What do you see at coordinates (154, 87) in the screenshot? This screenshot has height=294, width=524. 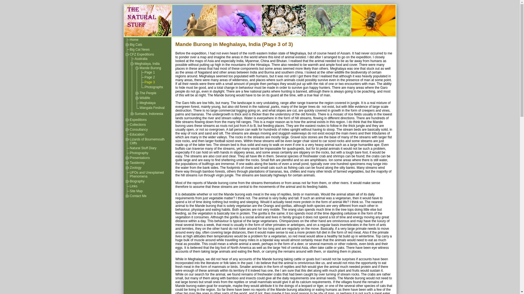 I see `Photographs` at bounding box center [154, 87].